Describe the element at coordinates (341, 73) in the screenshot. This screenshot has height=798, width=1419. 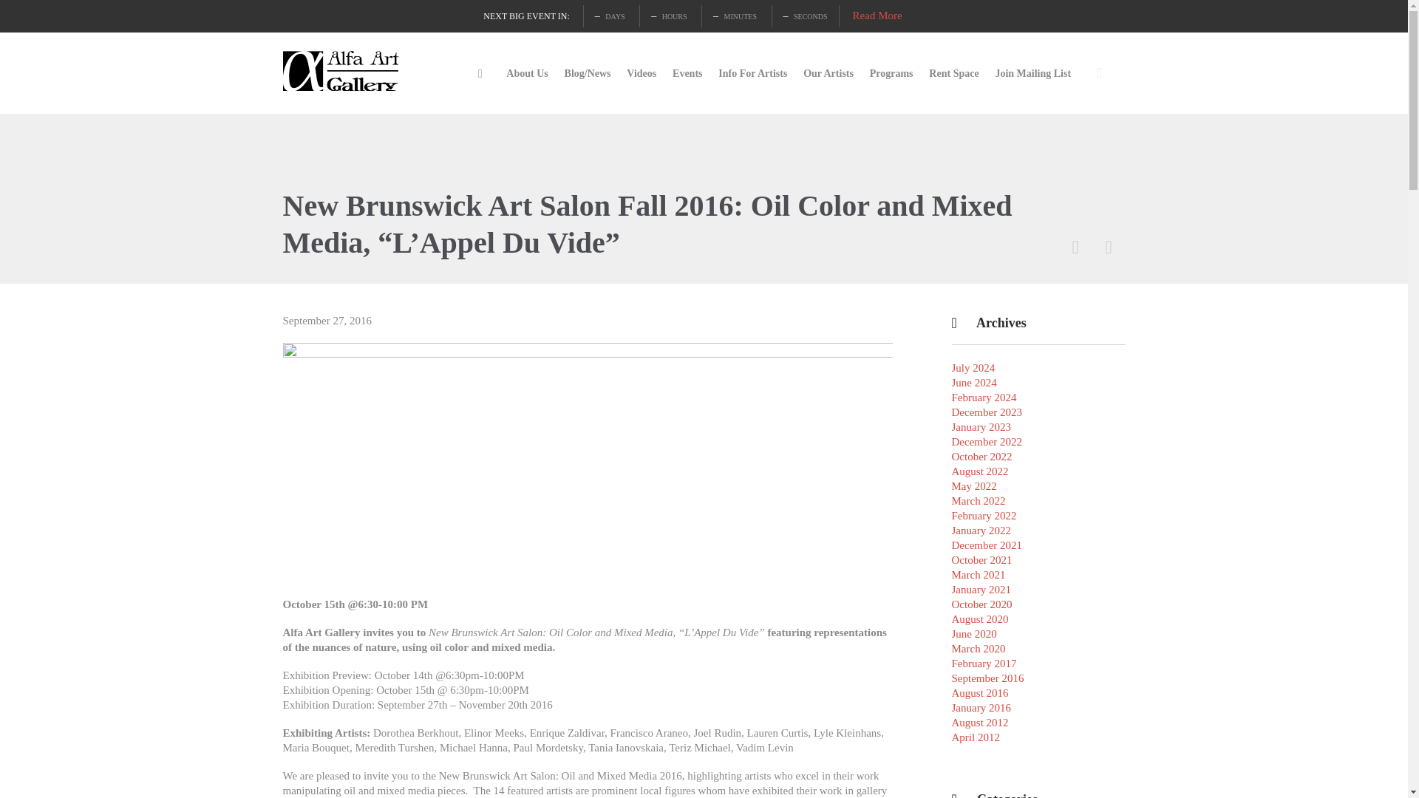
I see `Alfa Art Gallery` at that location.